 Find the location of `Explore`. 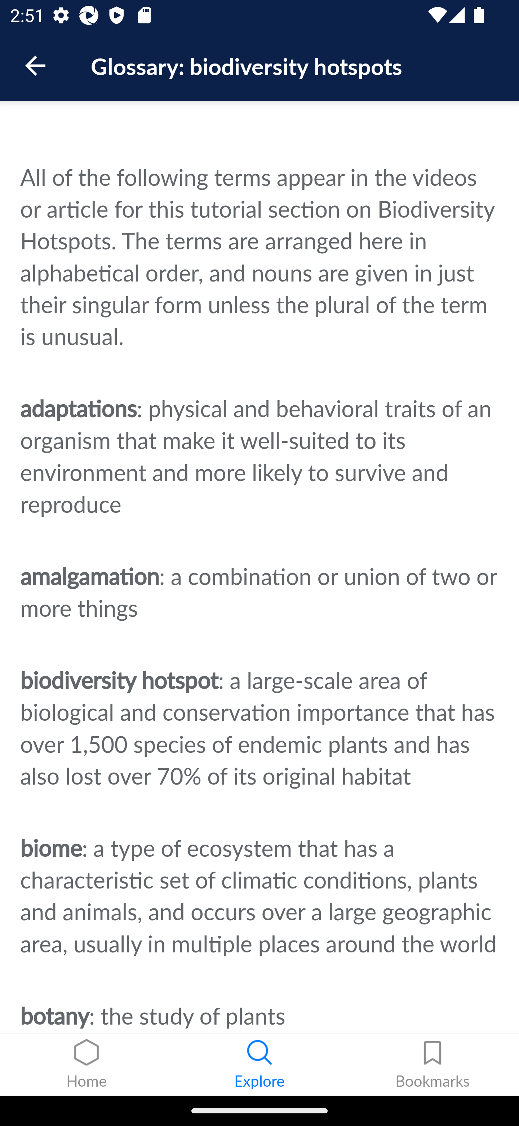

Explore is located at coordinates (259, 1065).